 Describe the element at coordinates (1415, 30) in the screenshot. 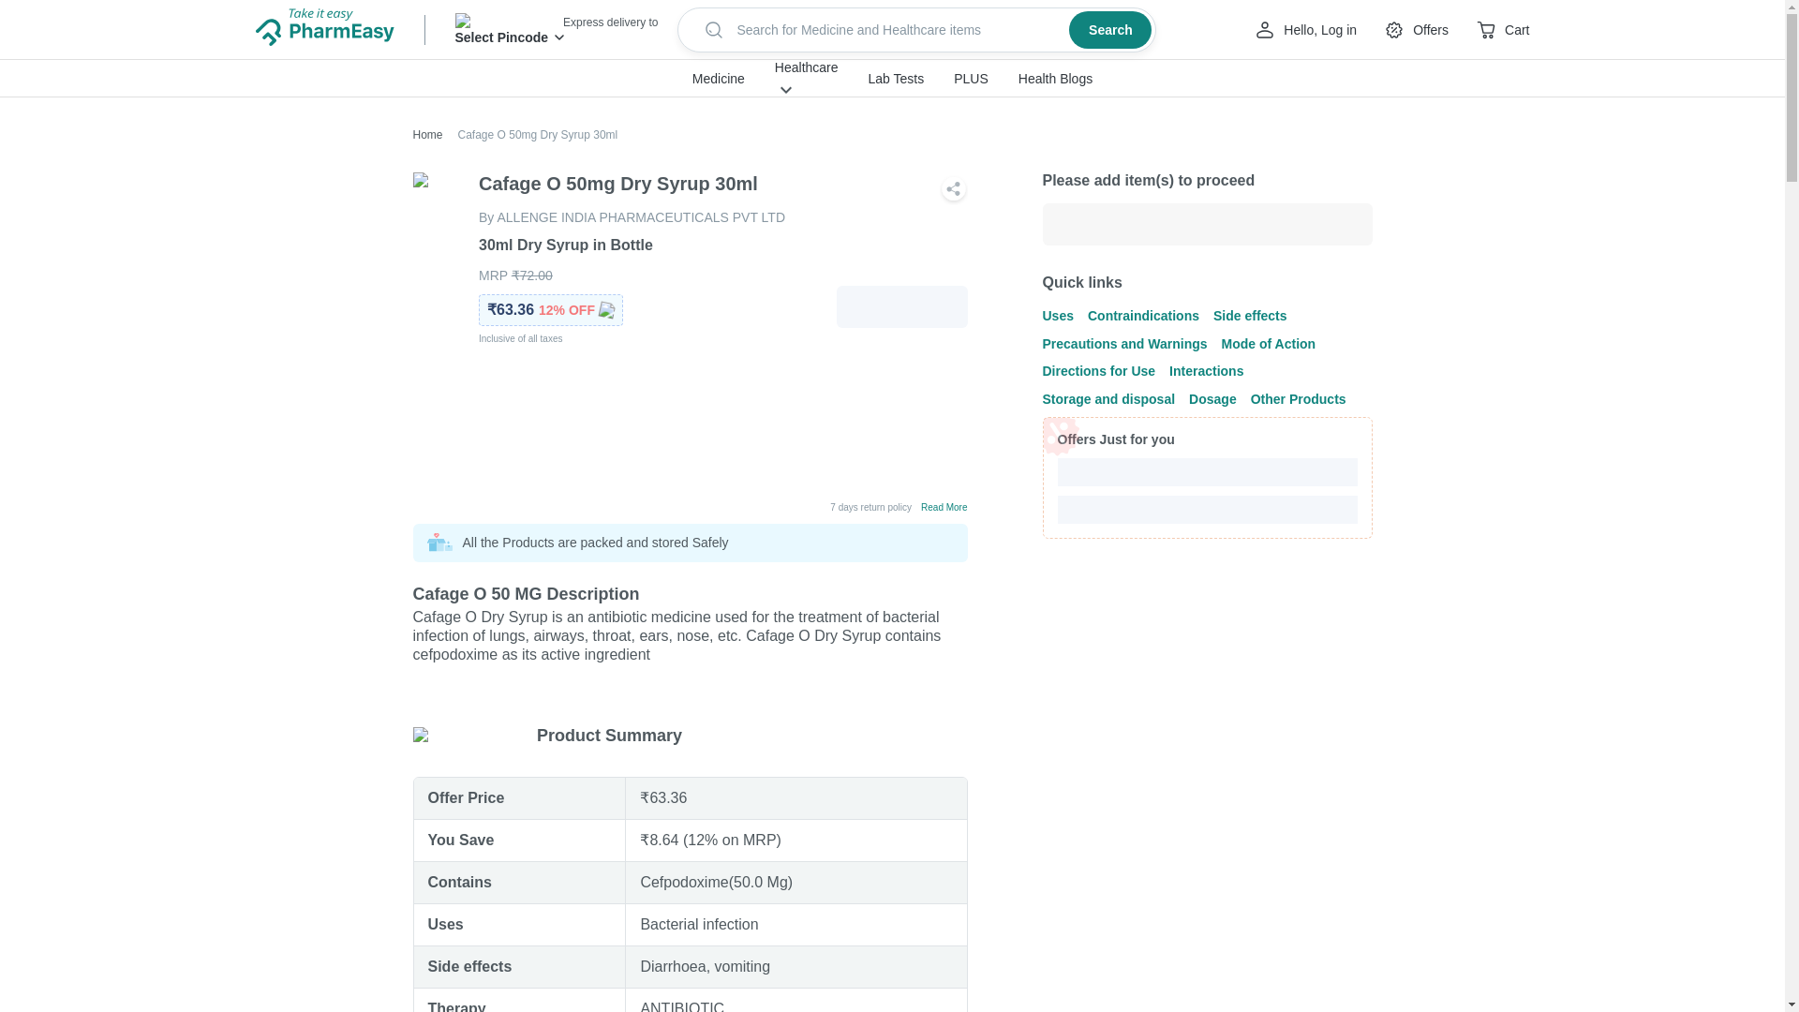

I see `Offers` at that location.